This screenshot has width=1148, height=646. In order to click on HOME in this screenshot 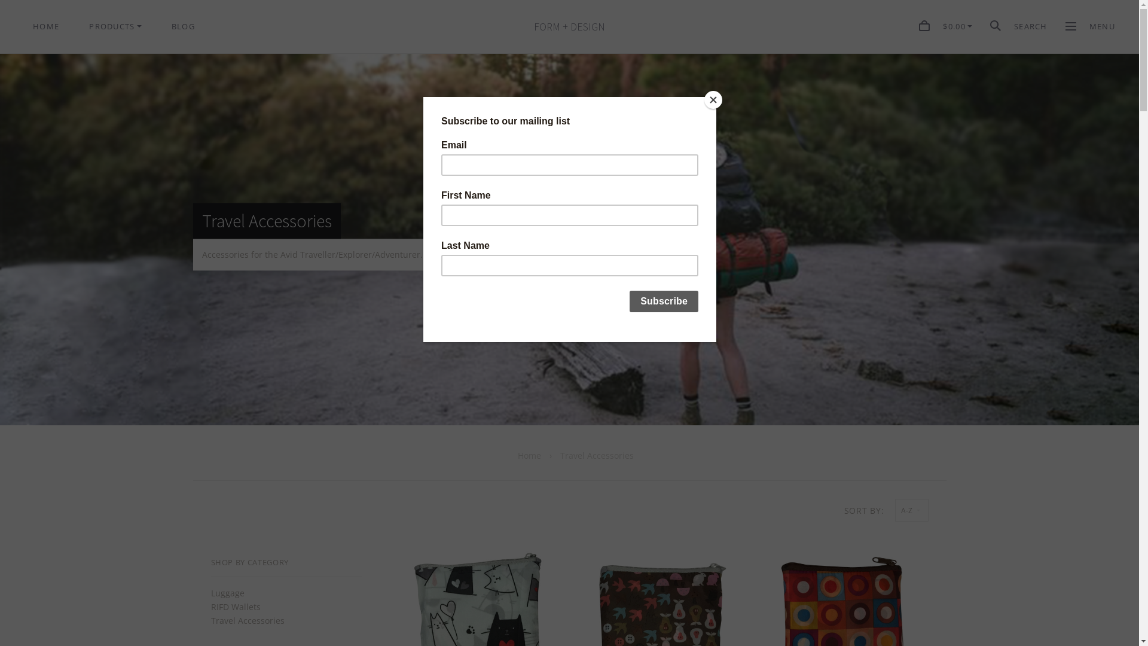, I will do `click(46, 26)`.